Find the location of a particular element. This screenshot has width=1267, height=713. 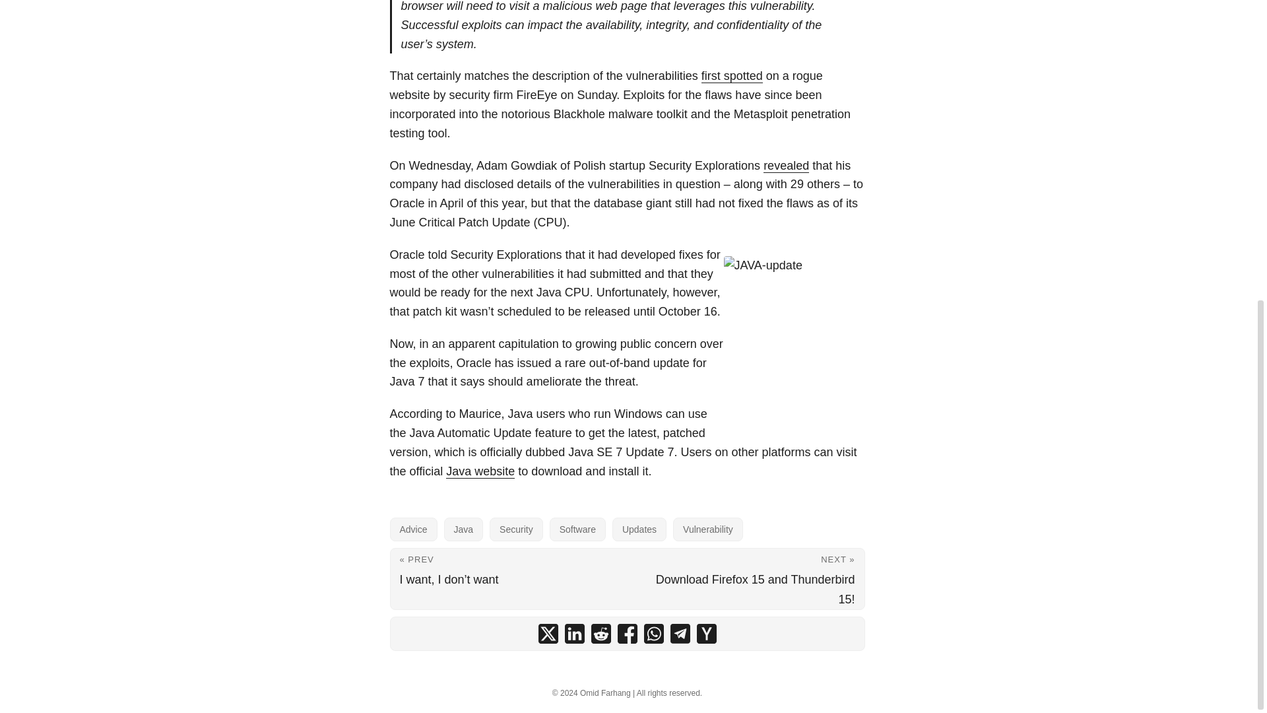

Java is located at coordinates (464, 529).